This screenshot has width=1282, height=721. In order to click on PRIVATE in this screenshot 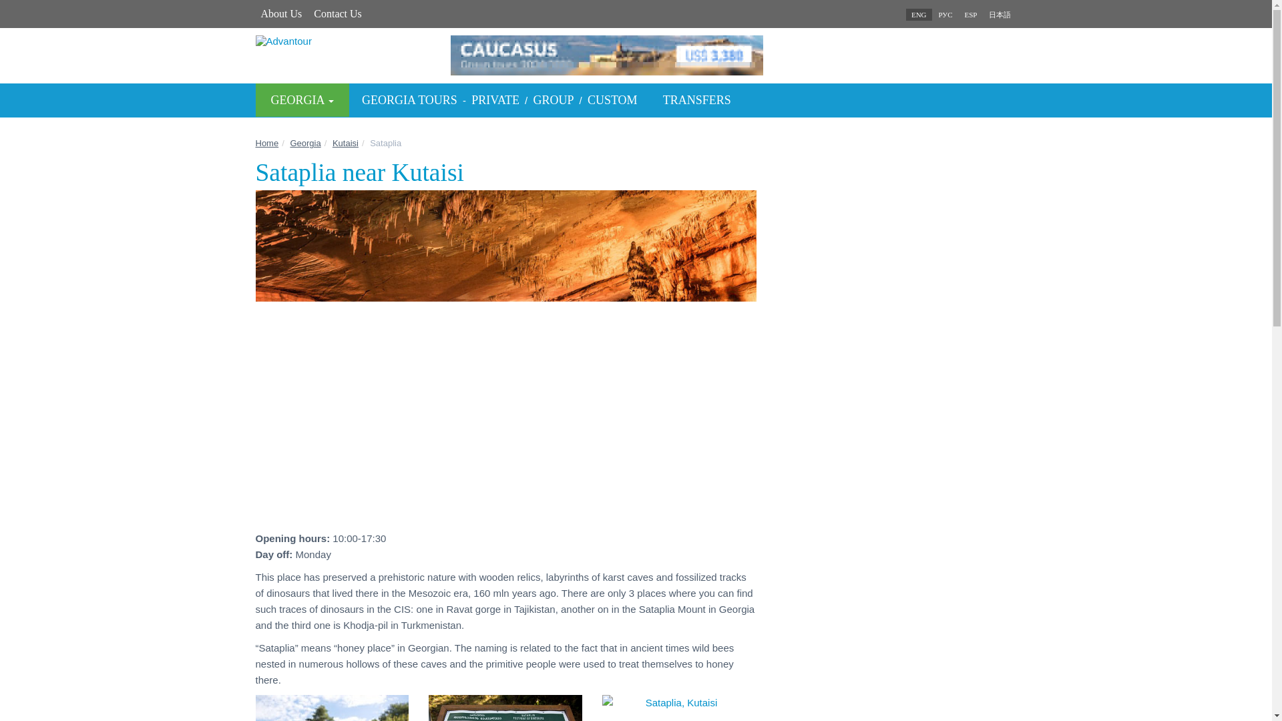, I will do `click(495, 100)`.